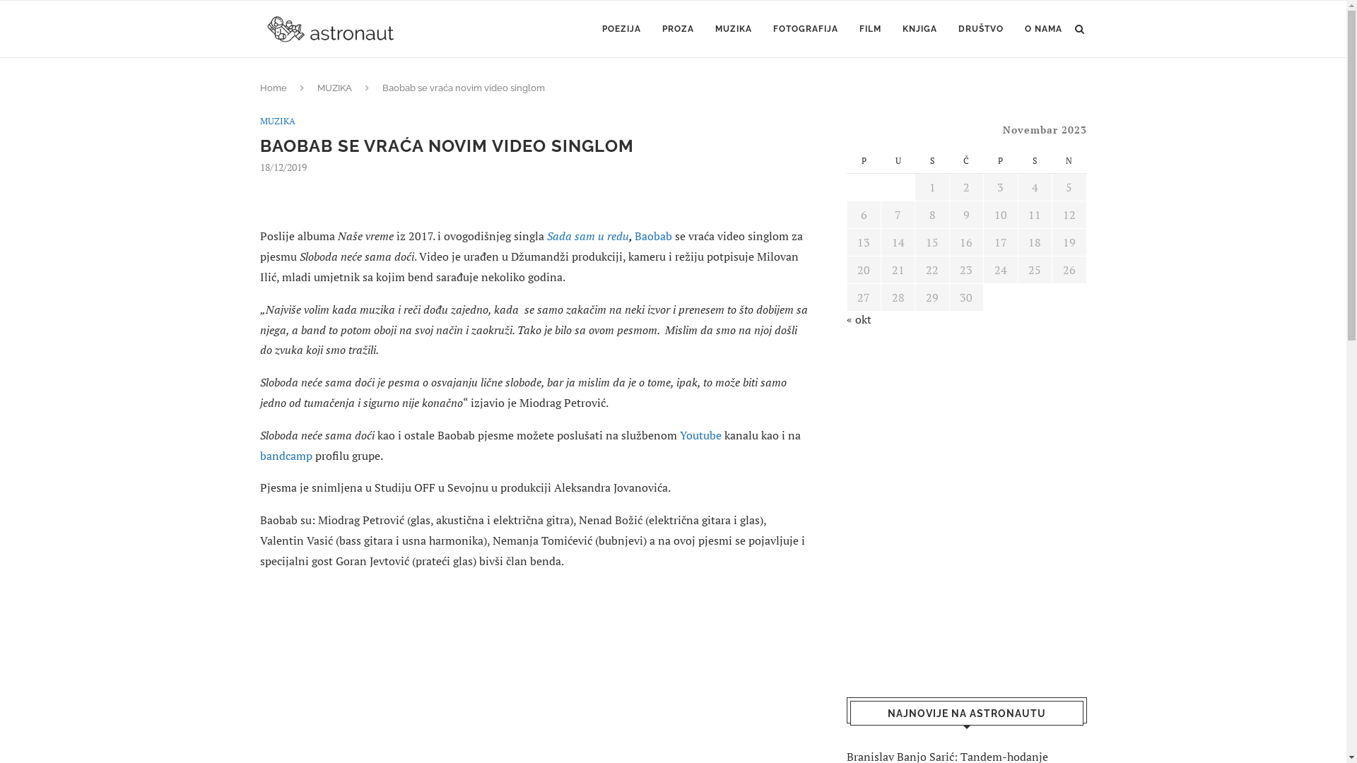 The image size is (1357, 763). I want to click on KNJIGA, so click(919, 29).